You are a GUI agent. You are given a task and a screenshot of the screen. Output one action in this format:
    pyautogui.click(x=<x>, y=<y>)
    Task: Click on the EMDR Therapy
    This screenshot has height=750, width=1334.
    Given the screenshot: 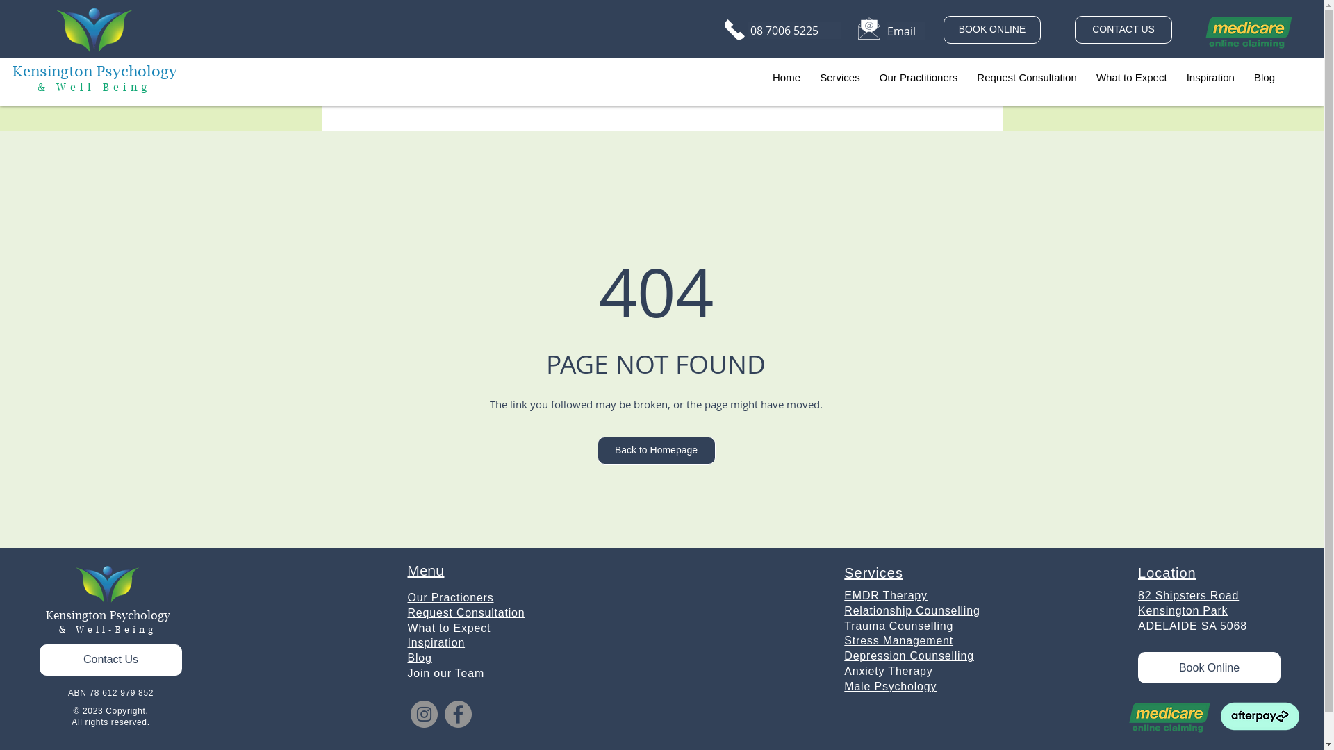 What is the action you would take?
    pyautogui.click(x=886, y=596)
    